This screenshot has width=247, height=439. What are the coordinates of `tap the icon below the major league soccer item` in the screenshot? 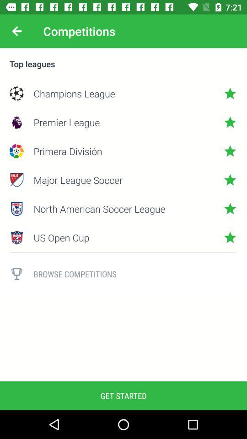 It's located at (123, 209).